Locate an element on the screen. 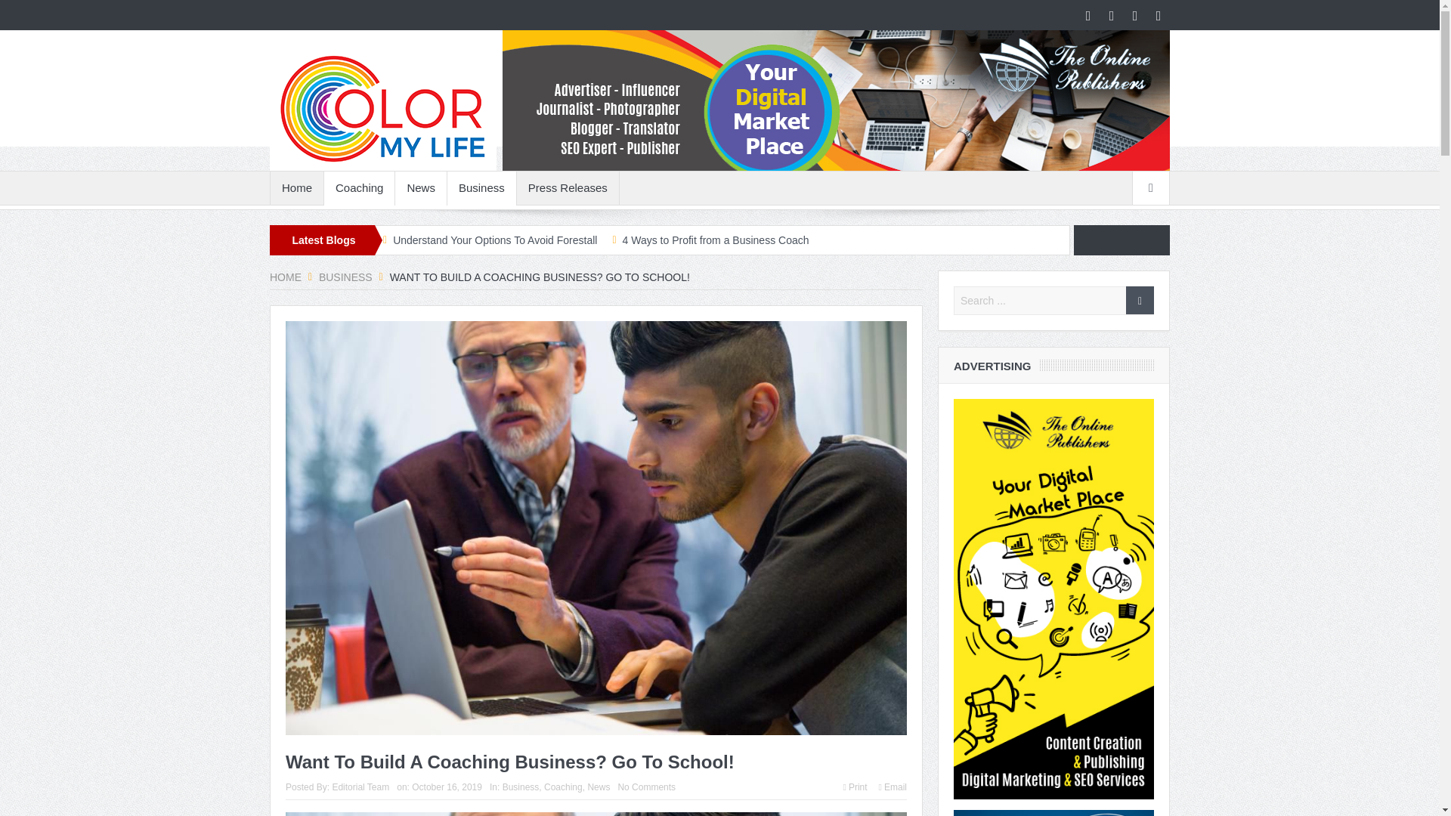 This screenshot has width=1451, height=816. BUSINESS is located at coordinates (346, 277).